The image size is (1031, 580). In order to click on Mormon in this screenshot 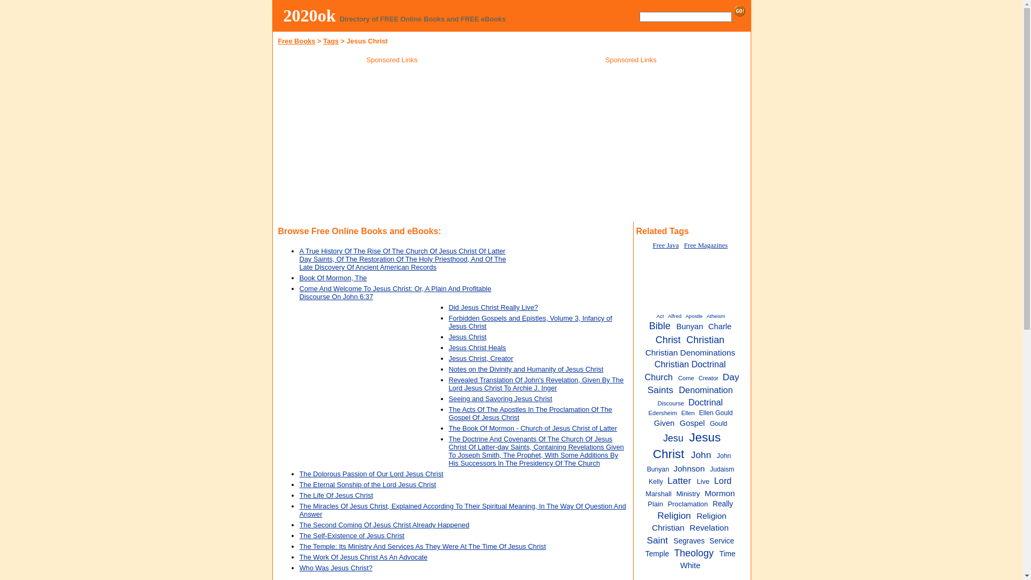, I will do `click(722, 493)`.